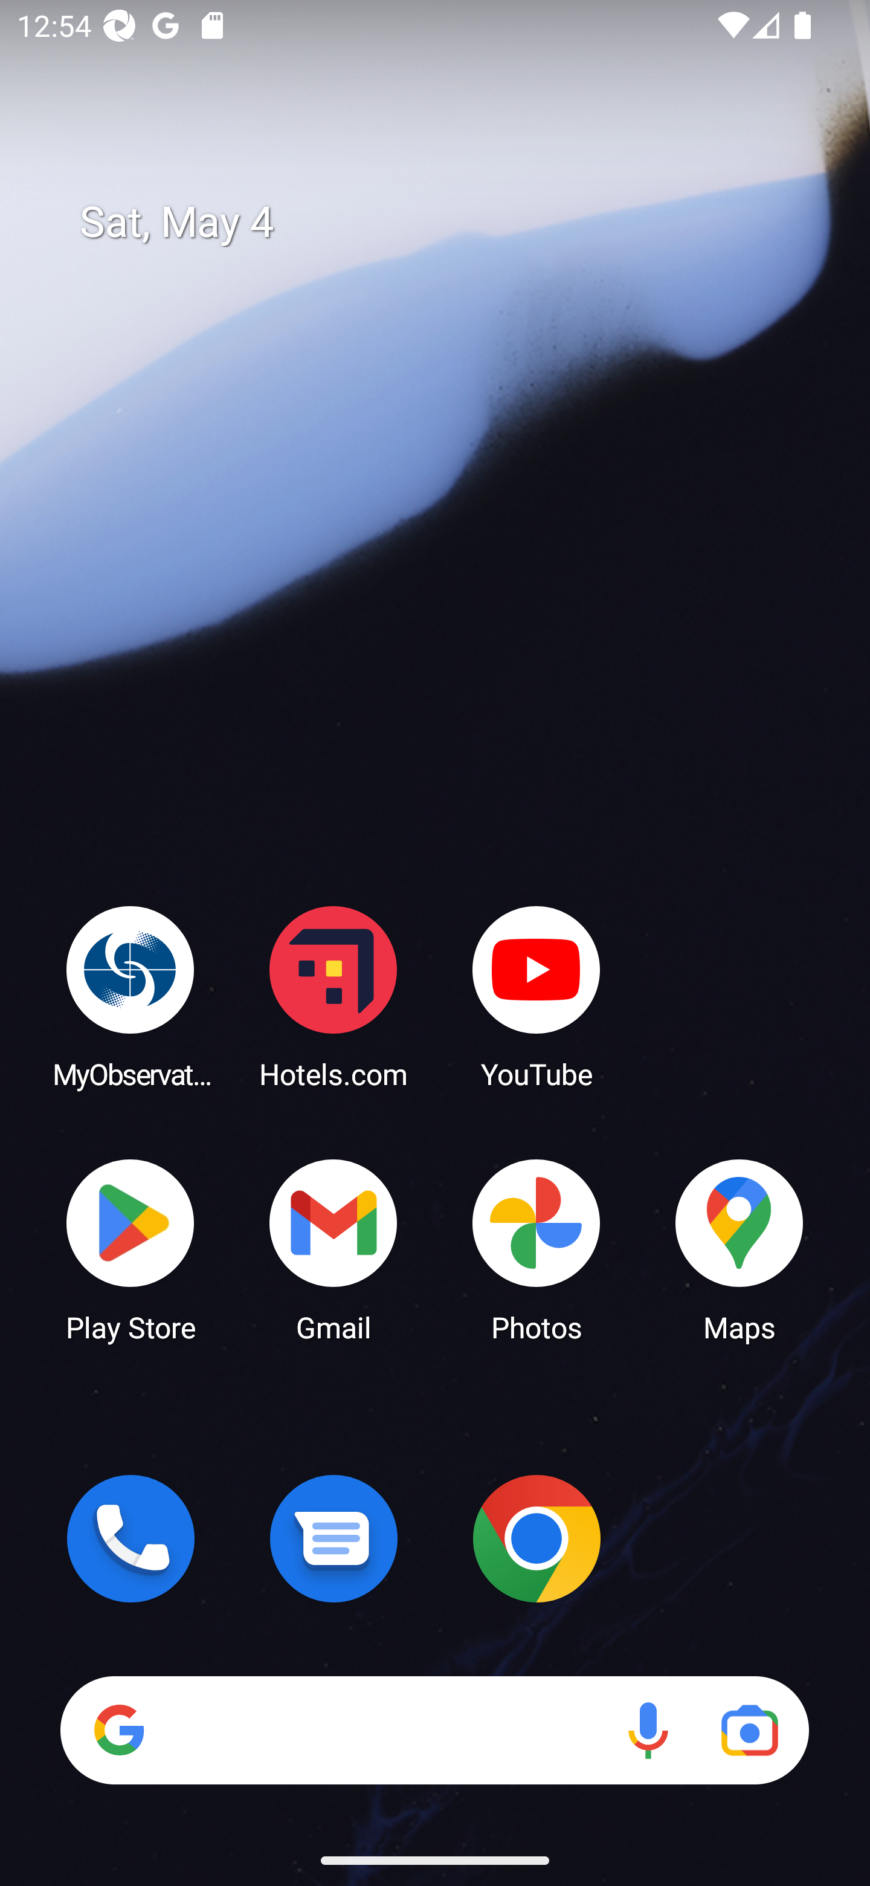 This screenshot has height=1886, width=870. What do you see at coordinates (434, 1730) in the screenshot?
I see `Search Voice search Google Lens` at bounding box center [434, 1730].